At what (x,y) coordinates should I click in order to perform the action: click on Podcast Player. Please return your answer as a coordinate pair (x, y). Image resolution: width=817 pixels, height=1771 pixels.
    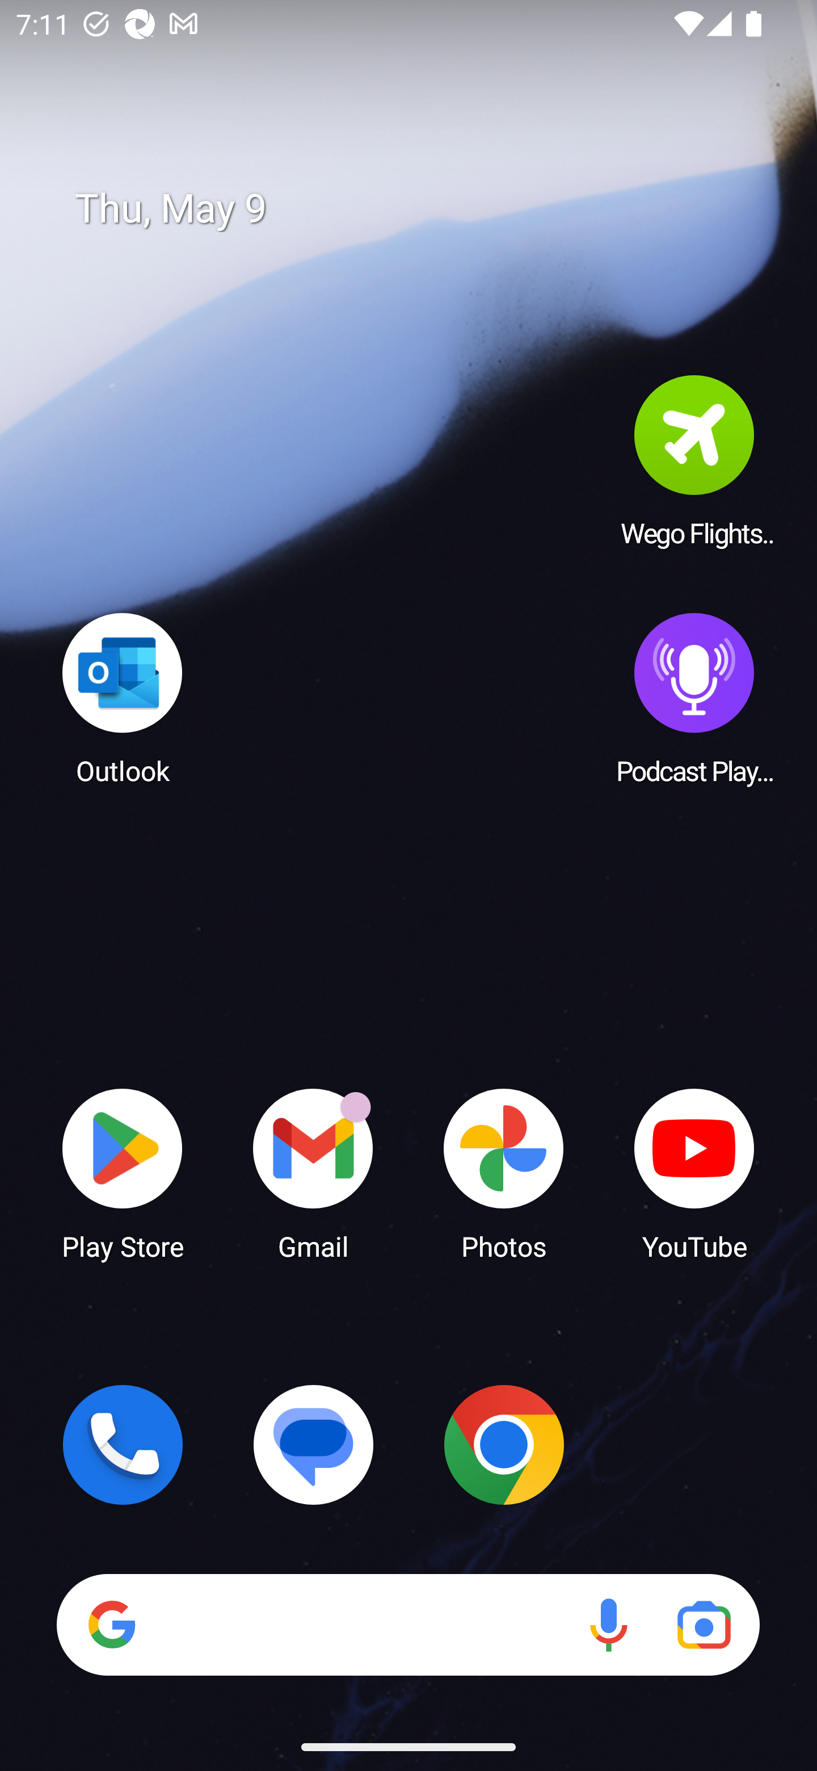
    Looking at the image, I should click on (694, 698).